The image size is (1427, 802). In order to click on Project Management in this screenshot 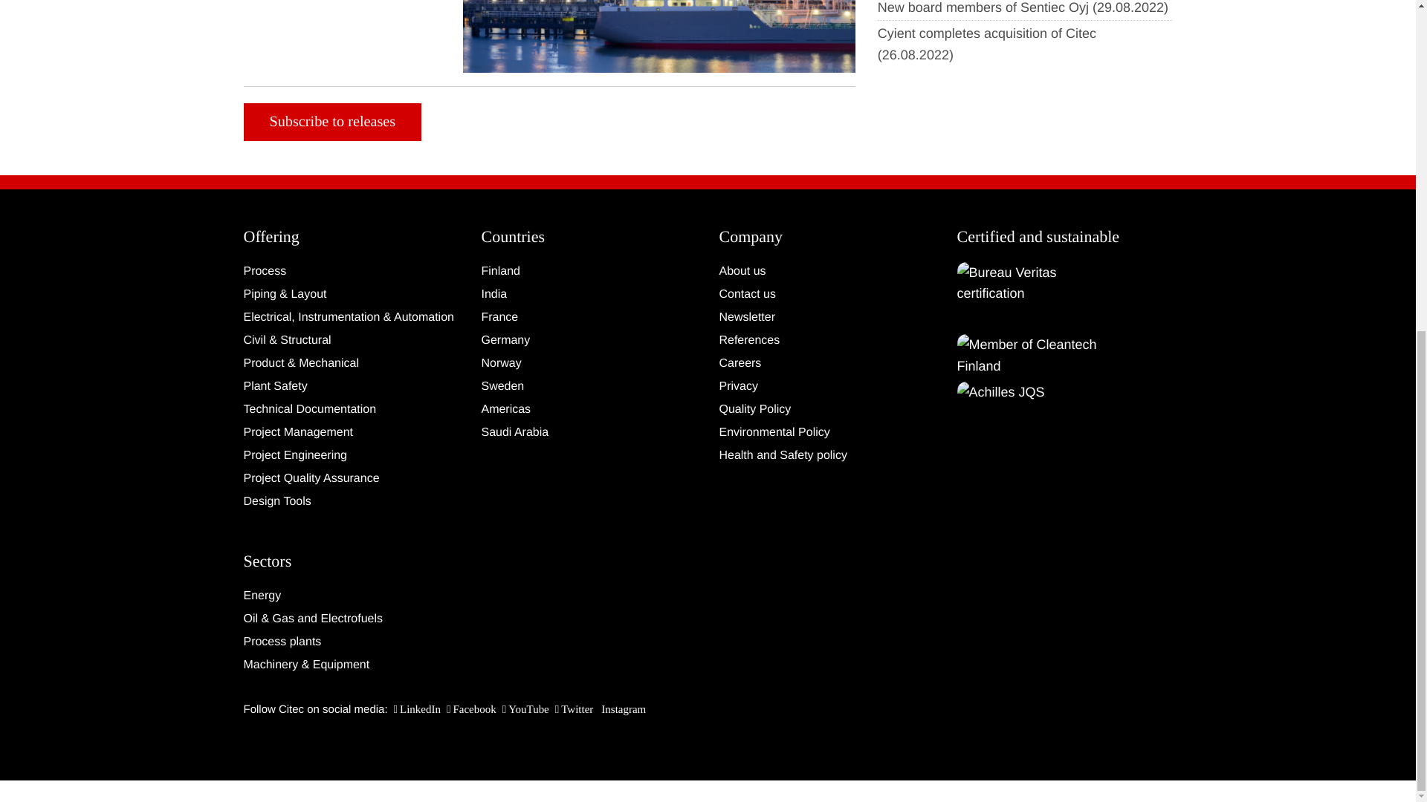, I will do `click(352, 433)`.